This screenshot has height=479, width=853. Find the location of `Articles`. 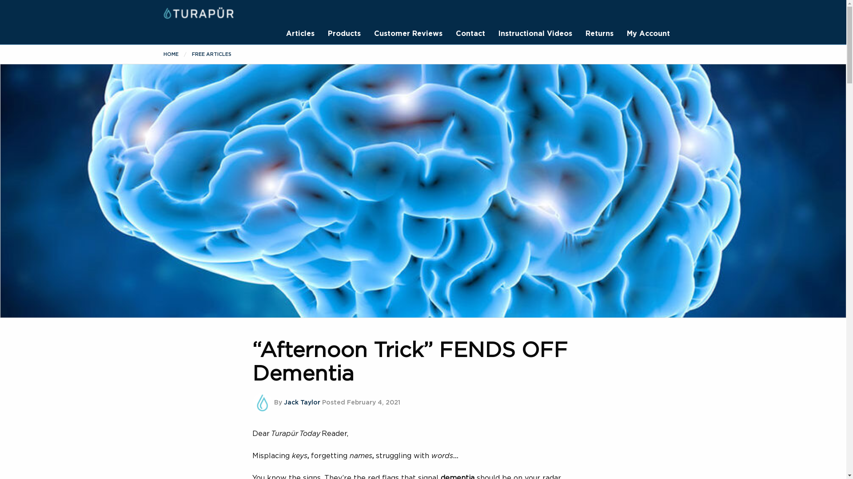

Articles is located at coordinates (300, 34).